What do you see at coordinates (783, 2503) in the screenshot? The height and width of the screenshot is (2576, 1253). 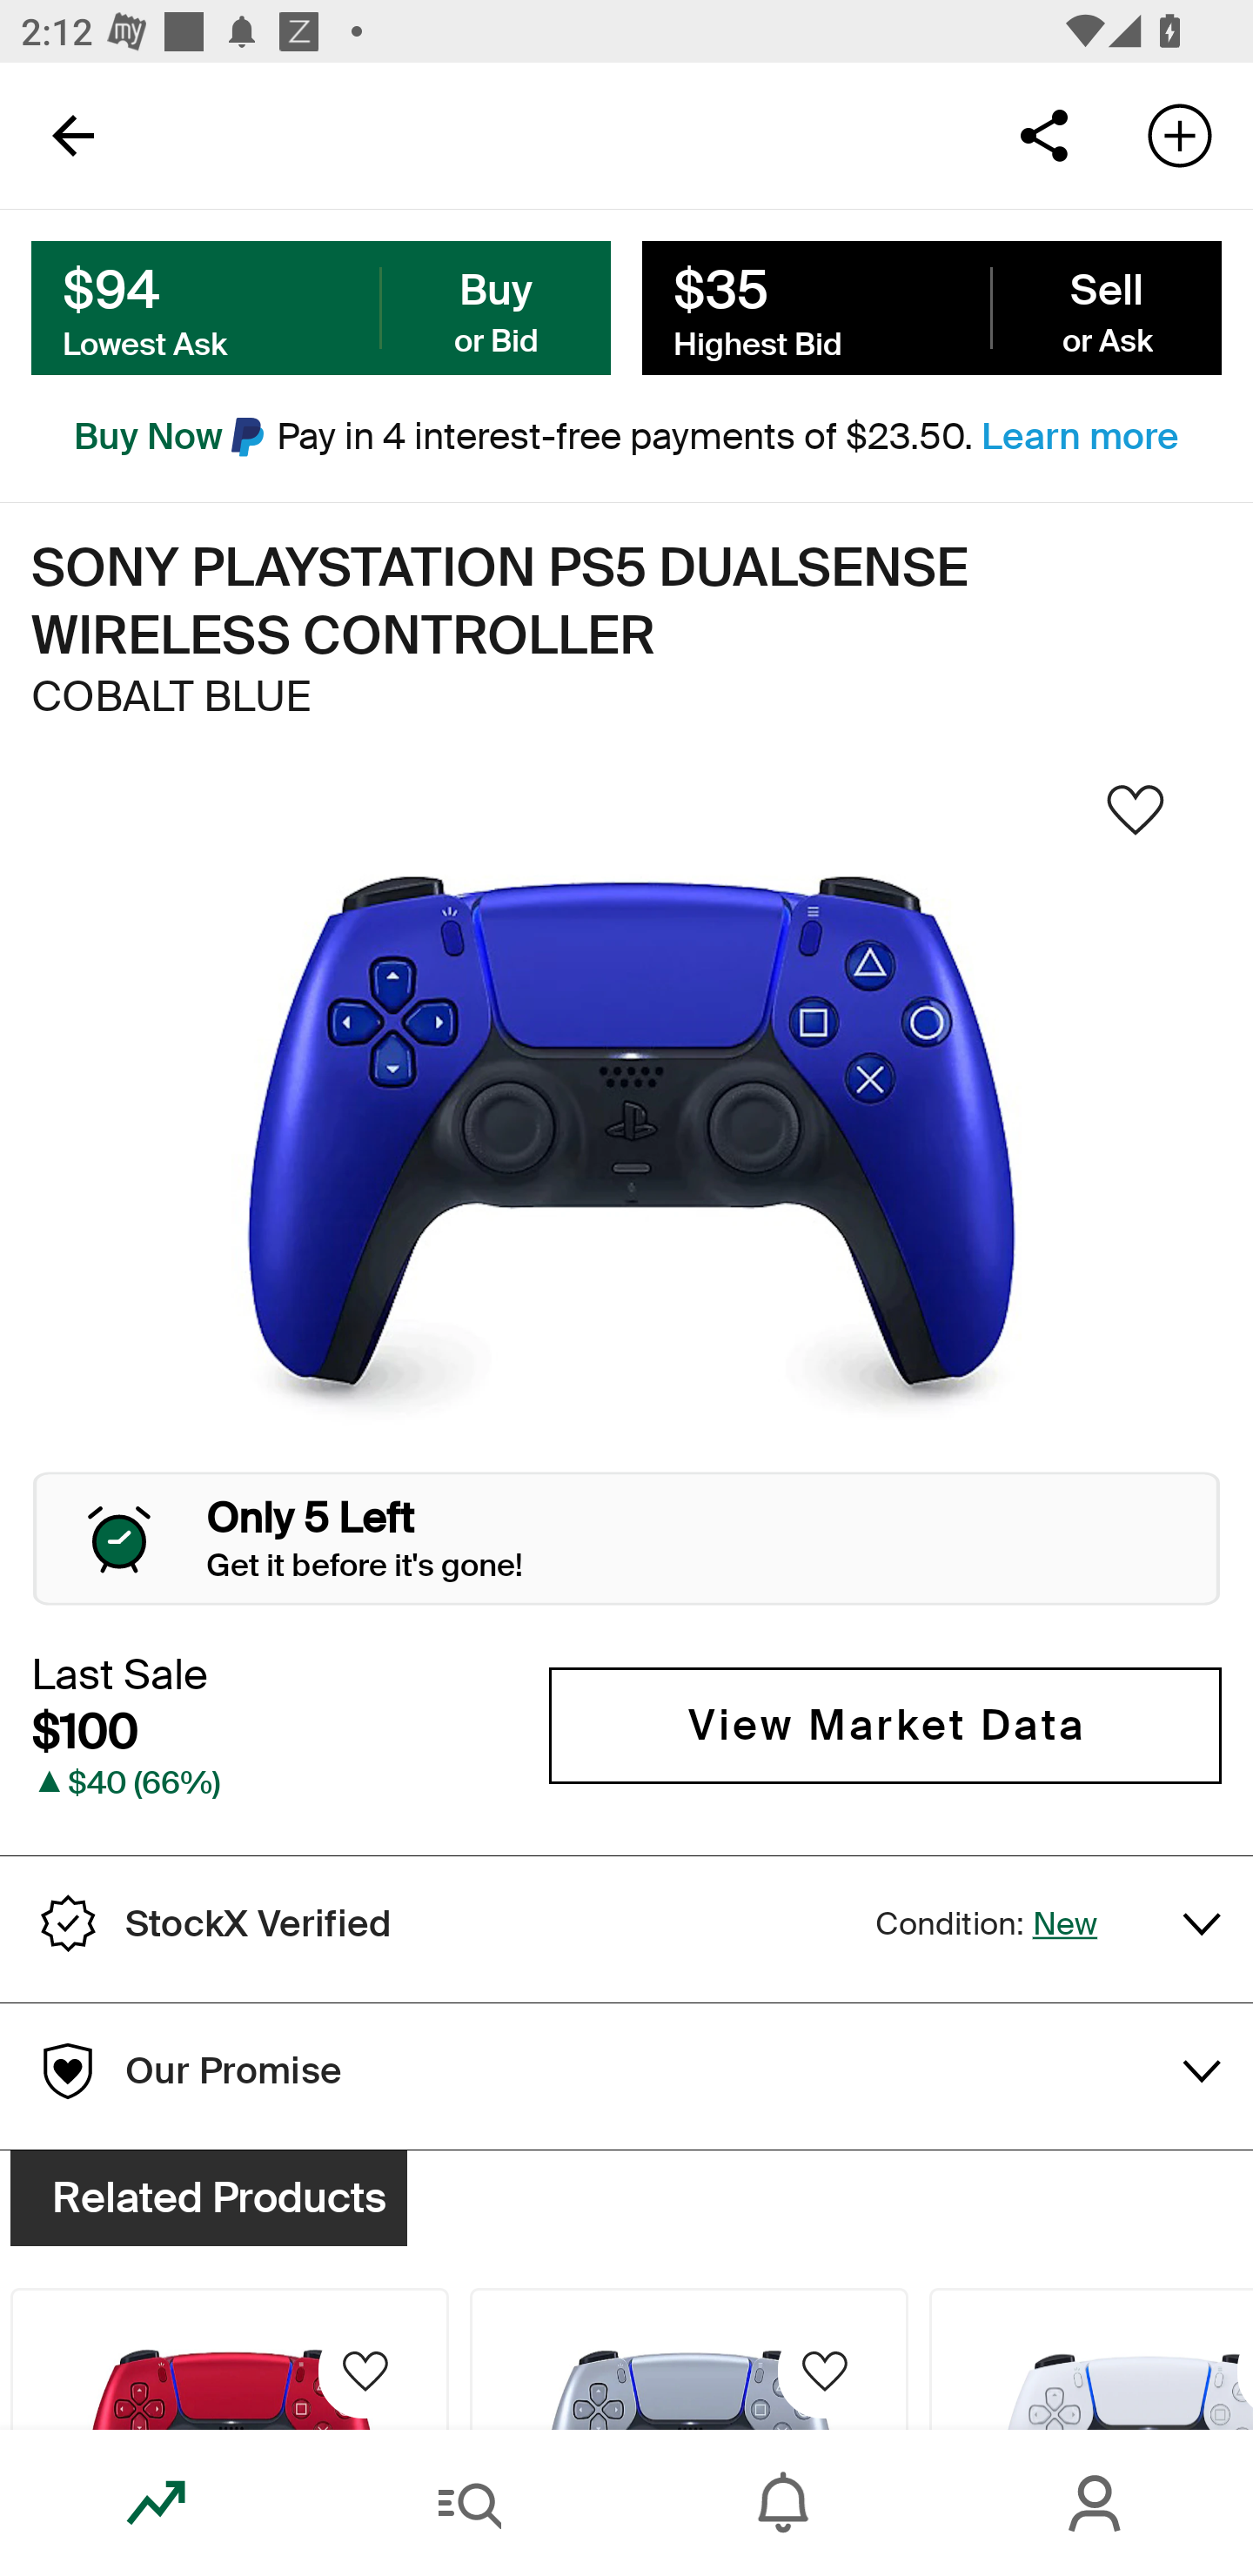 I see `Inbox` at bounding box center [783, 2503].